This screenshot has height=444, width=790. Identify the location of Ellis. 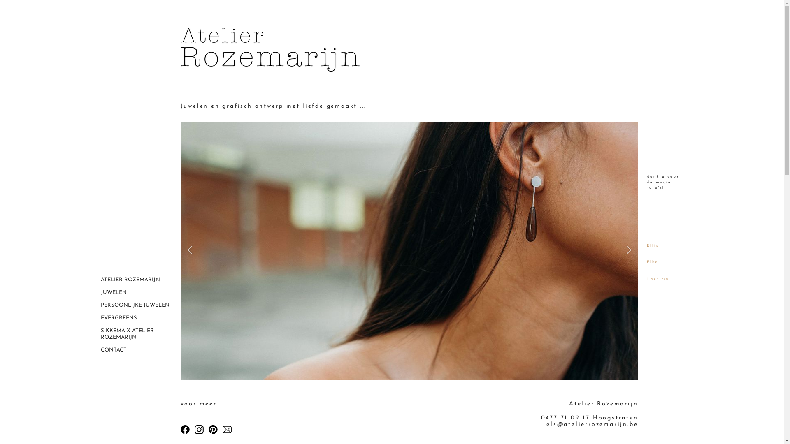
(653, 246).